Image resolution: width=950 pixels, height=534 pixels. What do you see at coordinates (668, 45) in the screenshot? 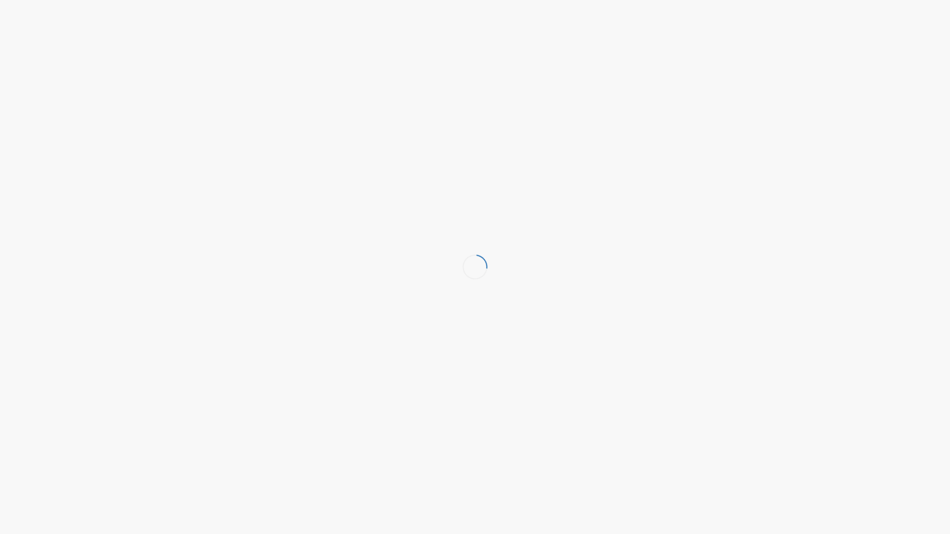
I see `CONTACTEER ONS` at bounding box center [668, 45].